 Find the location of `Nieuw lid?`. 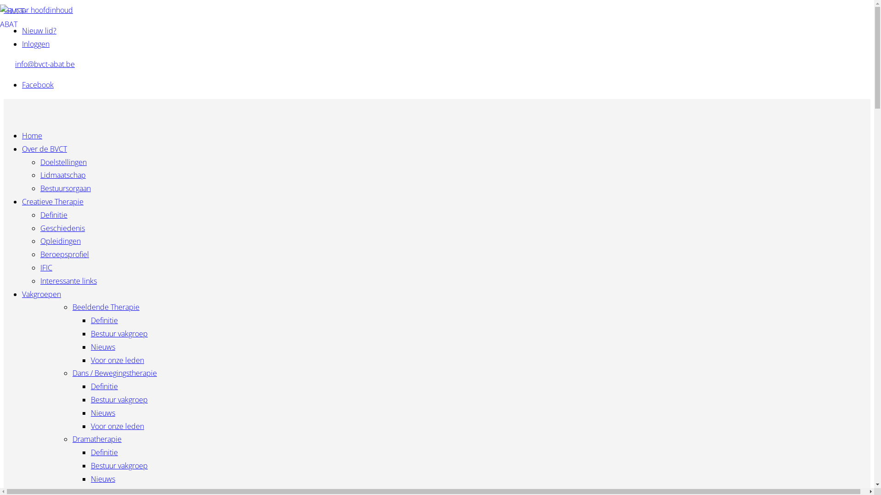

Nieuw lid? is located at coordinates (39, 30).